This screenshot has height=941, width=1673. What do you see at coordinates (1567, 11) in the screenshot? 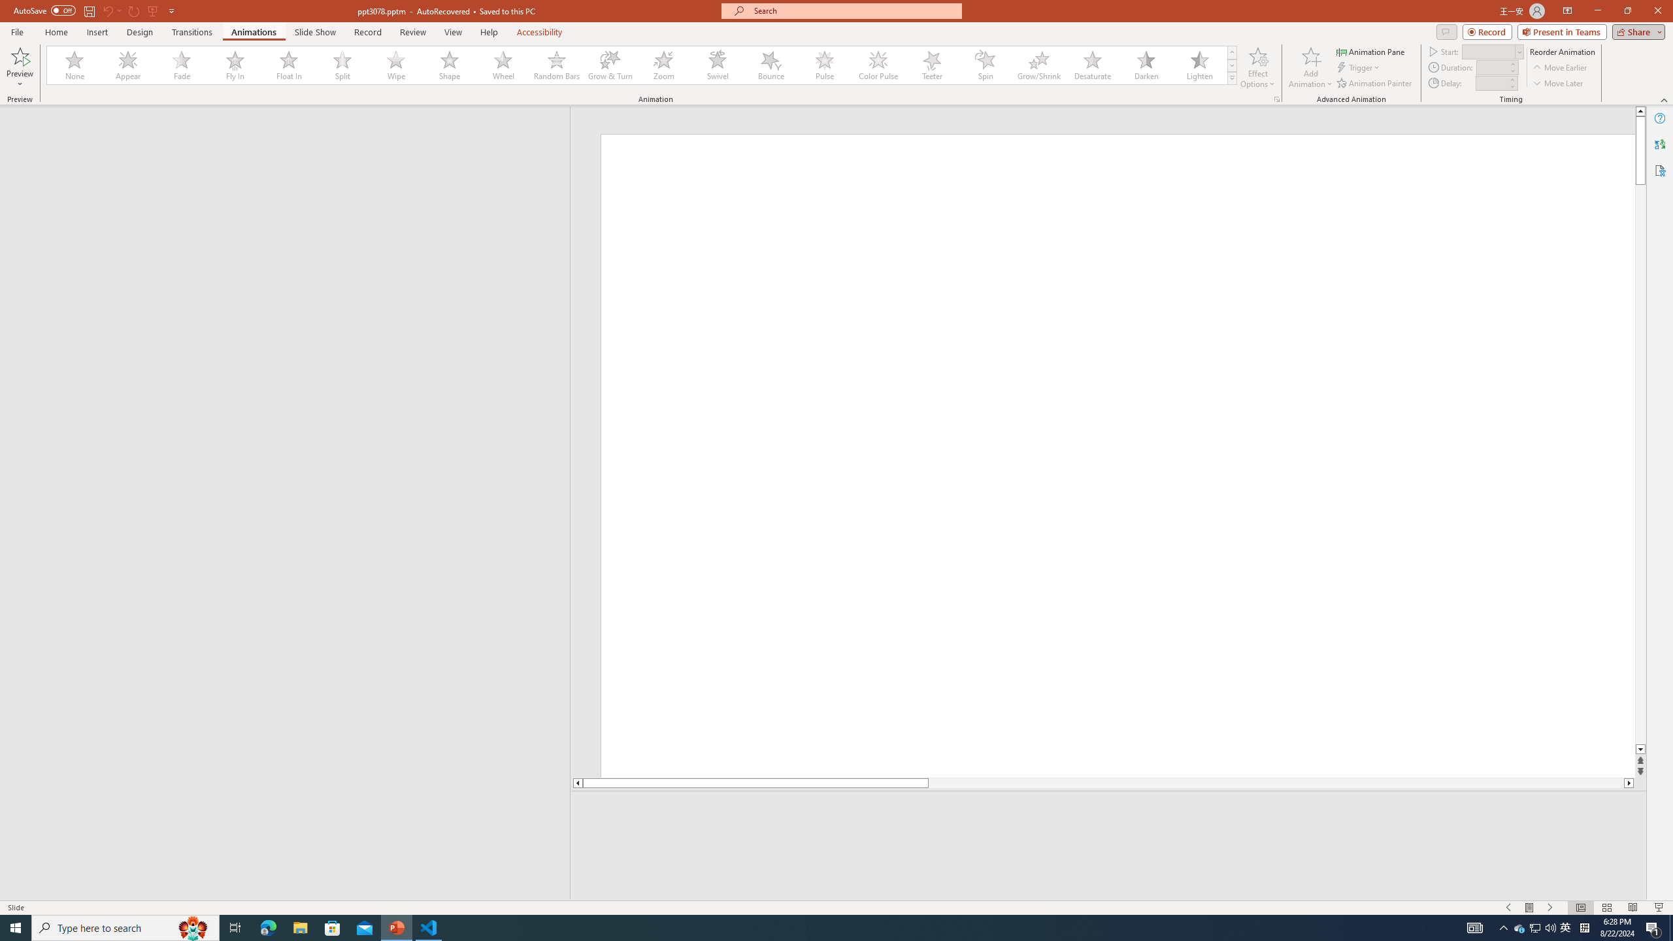
I see `Ribbon Display Options` at bounding box center [1567, 11].